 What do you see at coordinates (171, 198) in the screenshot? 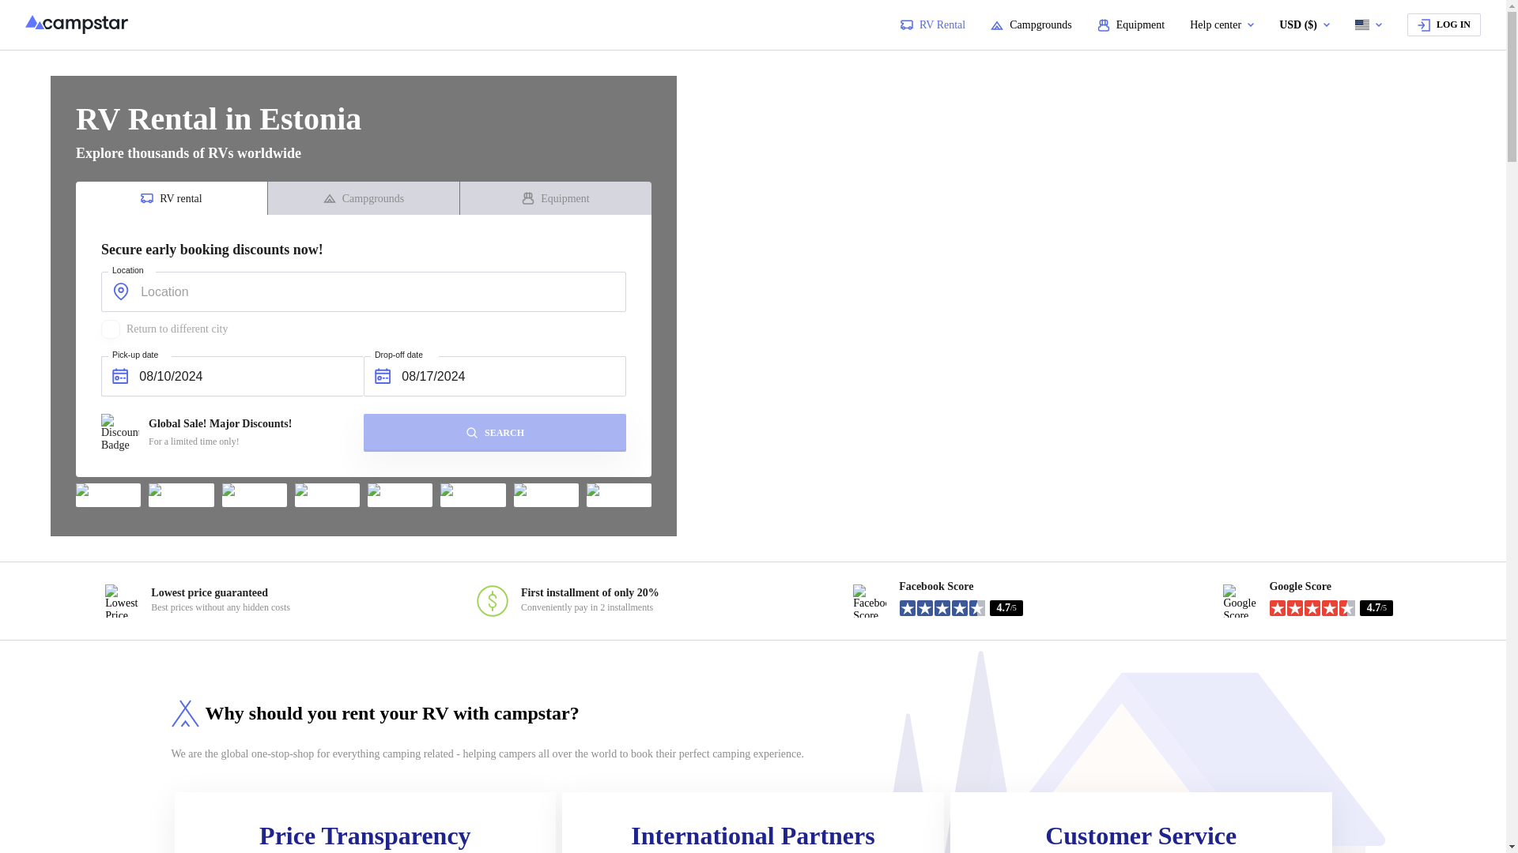
I see `RV rental` at bounding box center [171, 198].